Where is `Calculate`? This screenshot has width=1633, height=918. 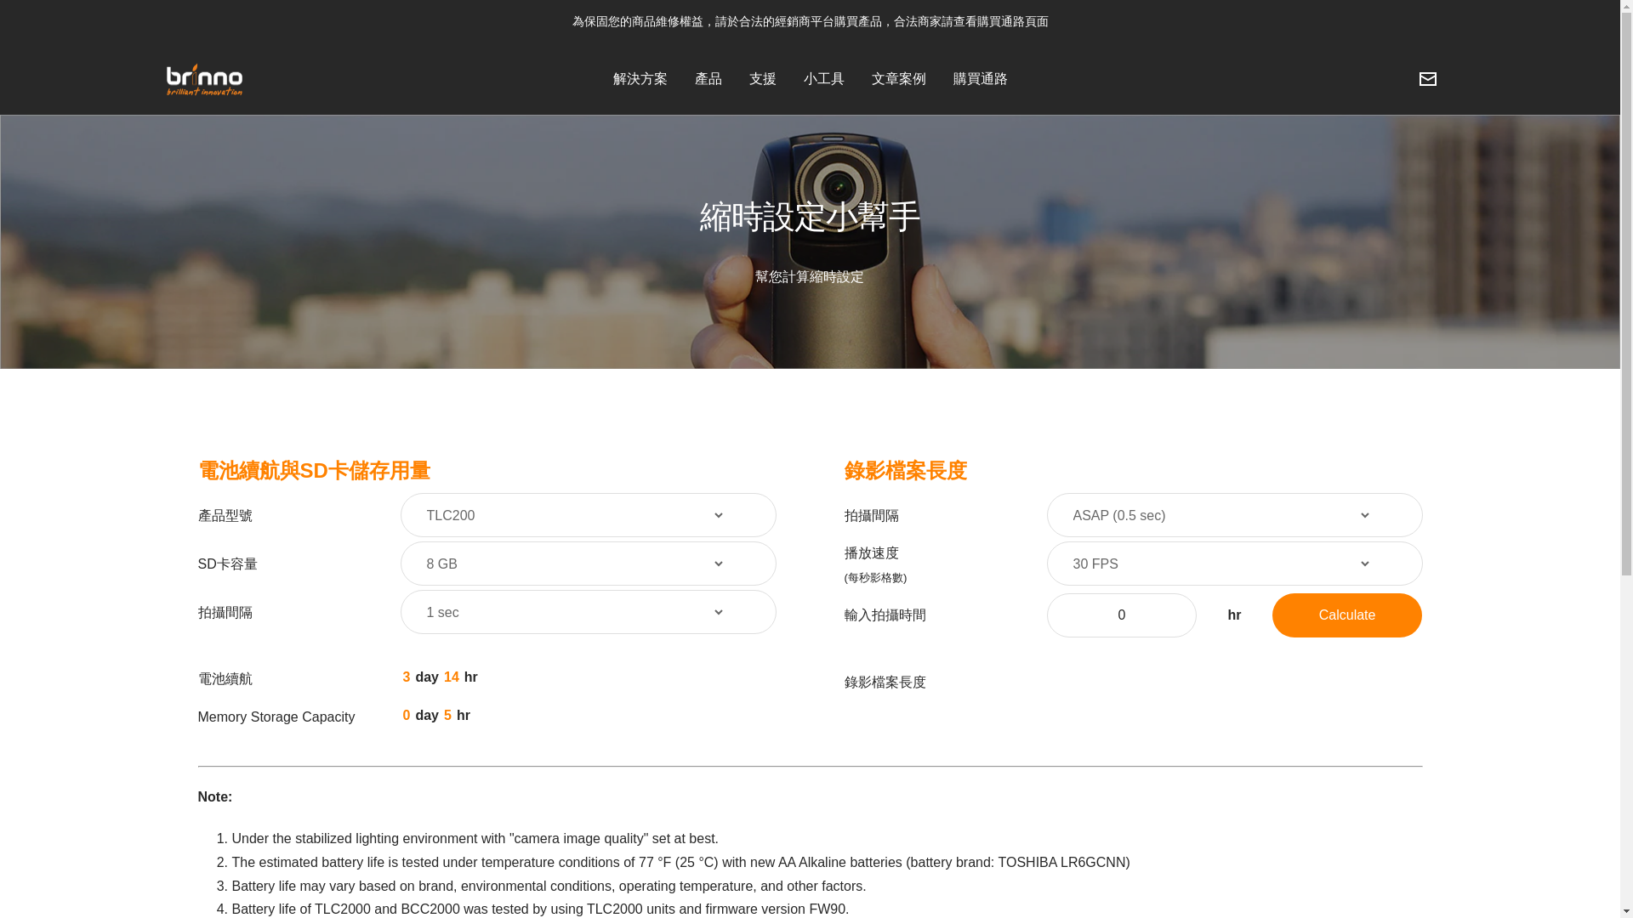 Calculate is located at coordinates (1347, 615).